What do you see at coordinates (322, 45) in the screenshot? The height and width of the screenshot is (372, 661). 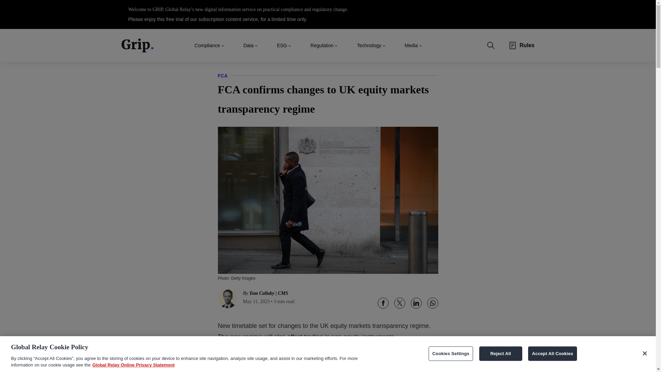 I see `Regulation` at bounding box center [322, 45].